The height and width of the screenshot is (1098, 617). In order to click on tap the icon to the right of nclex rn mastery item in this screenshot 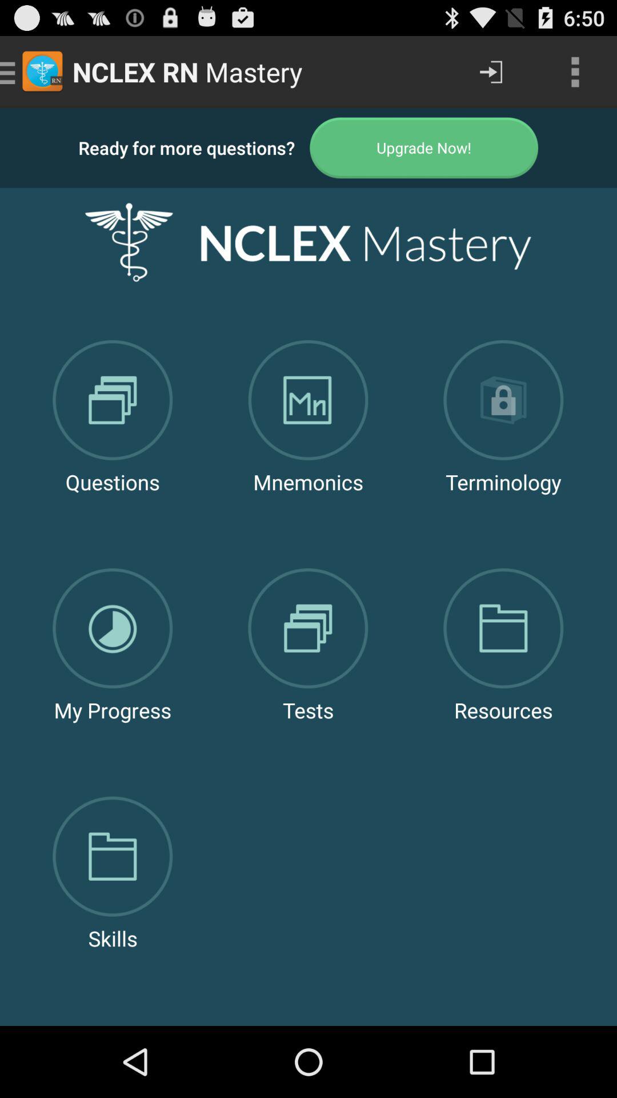, I will do `click(491, 72)`.